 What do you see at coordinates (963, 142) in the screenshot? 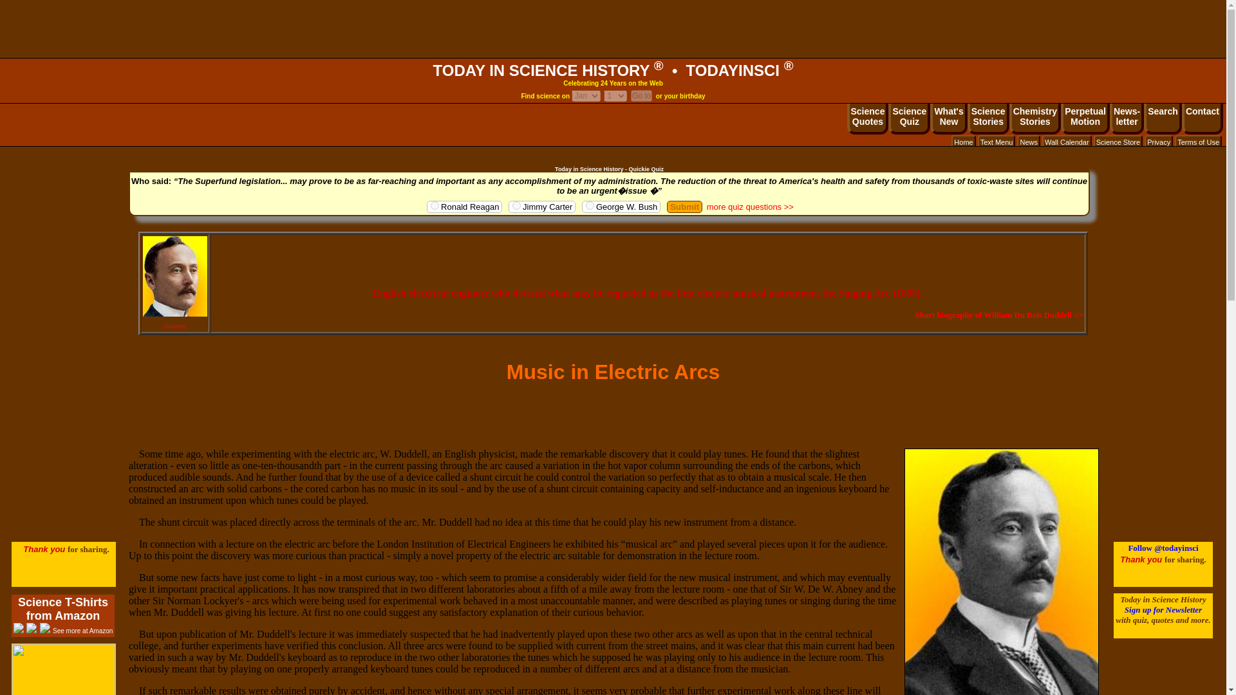
I see `Search` at bounding box center [963, 142].